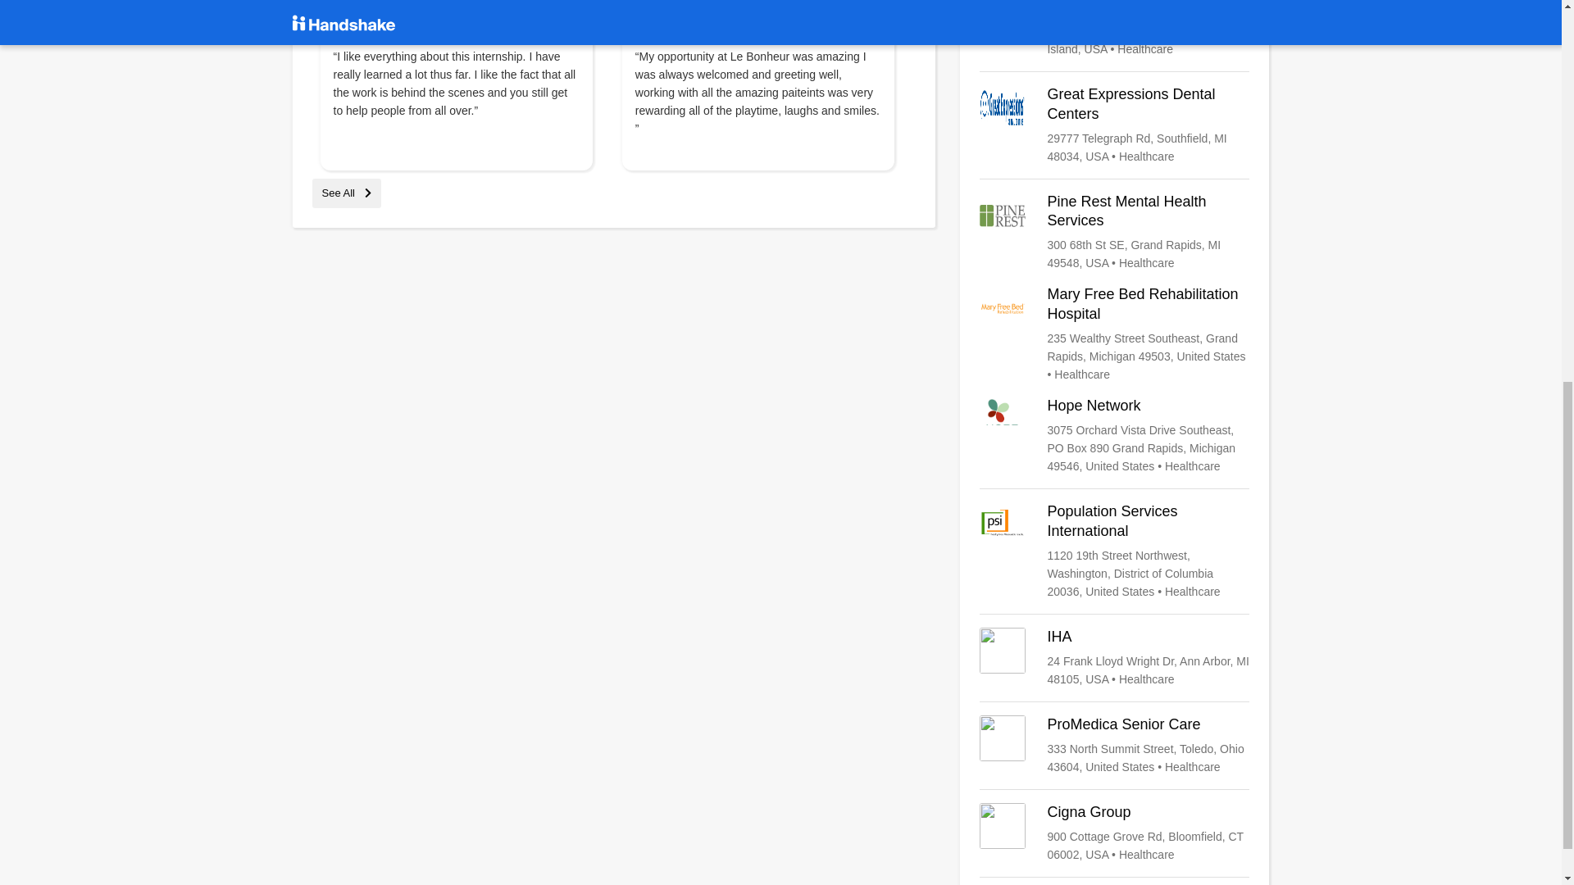 Image resolution: width=1574 pixels, height=885 pixels. I want to click on Pine Rest Mental Health Services, so click(1114, 233).